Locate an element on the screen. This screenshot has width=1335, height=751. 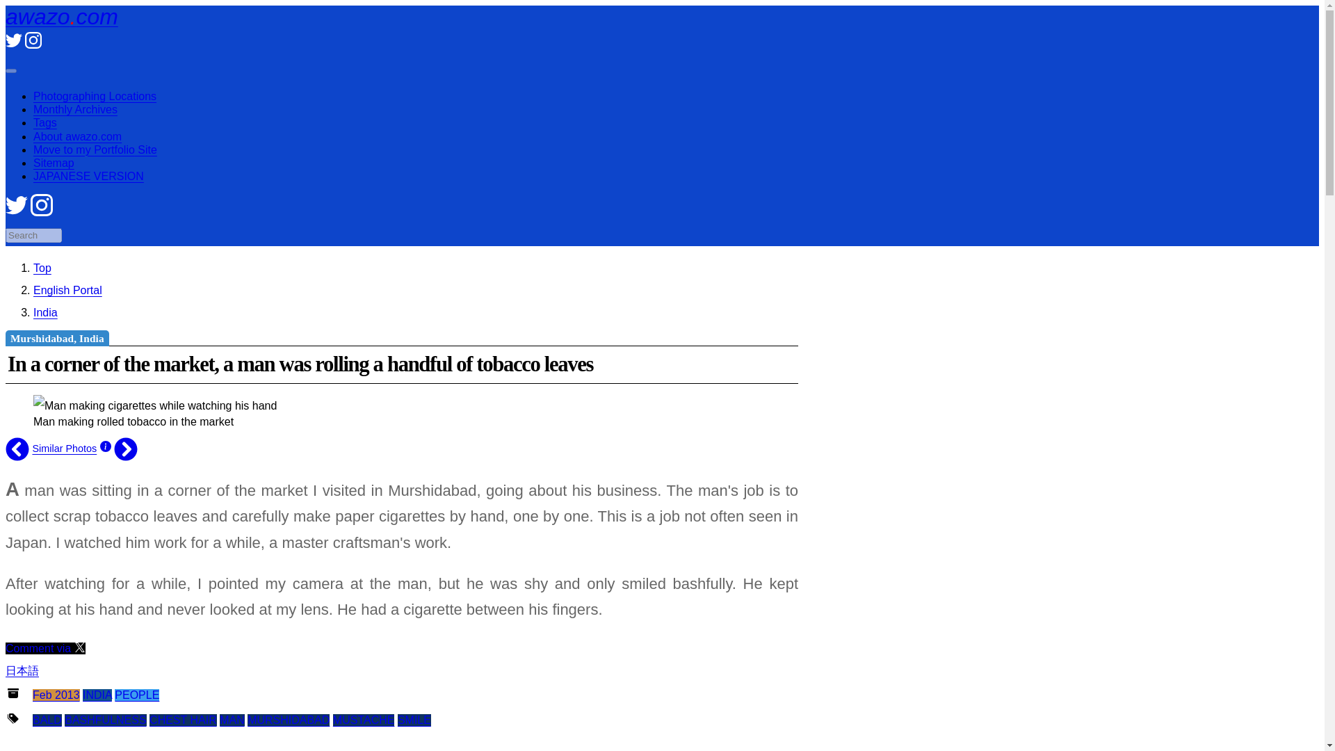
Photos Tagged with BASHFULNESS is located at coordinates (104, 720).